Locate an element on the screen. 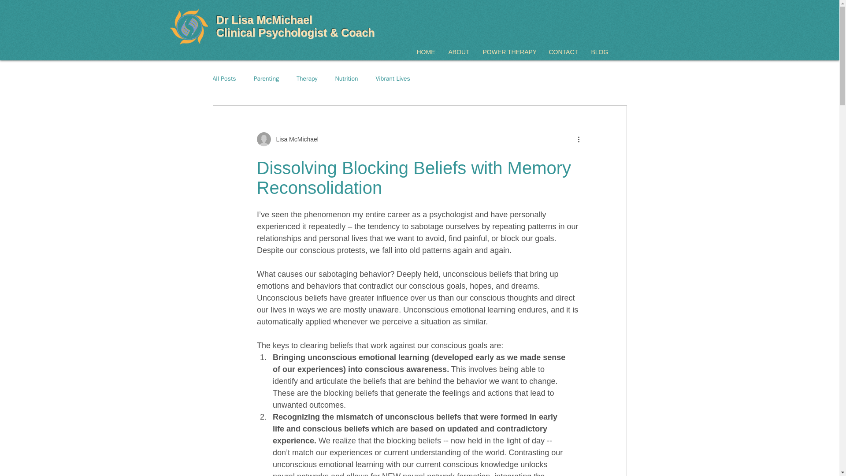  Nutrition is located at coordinates (346, 78).